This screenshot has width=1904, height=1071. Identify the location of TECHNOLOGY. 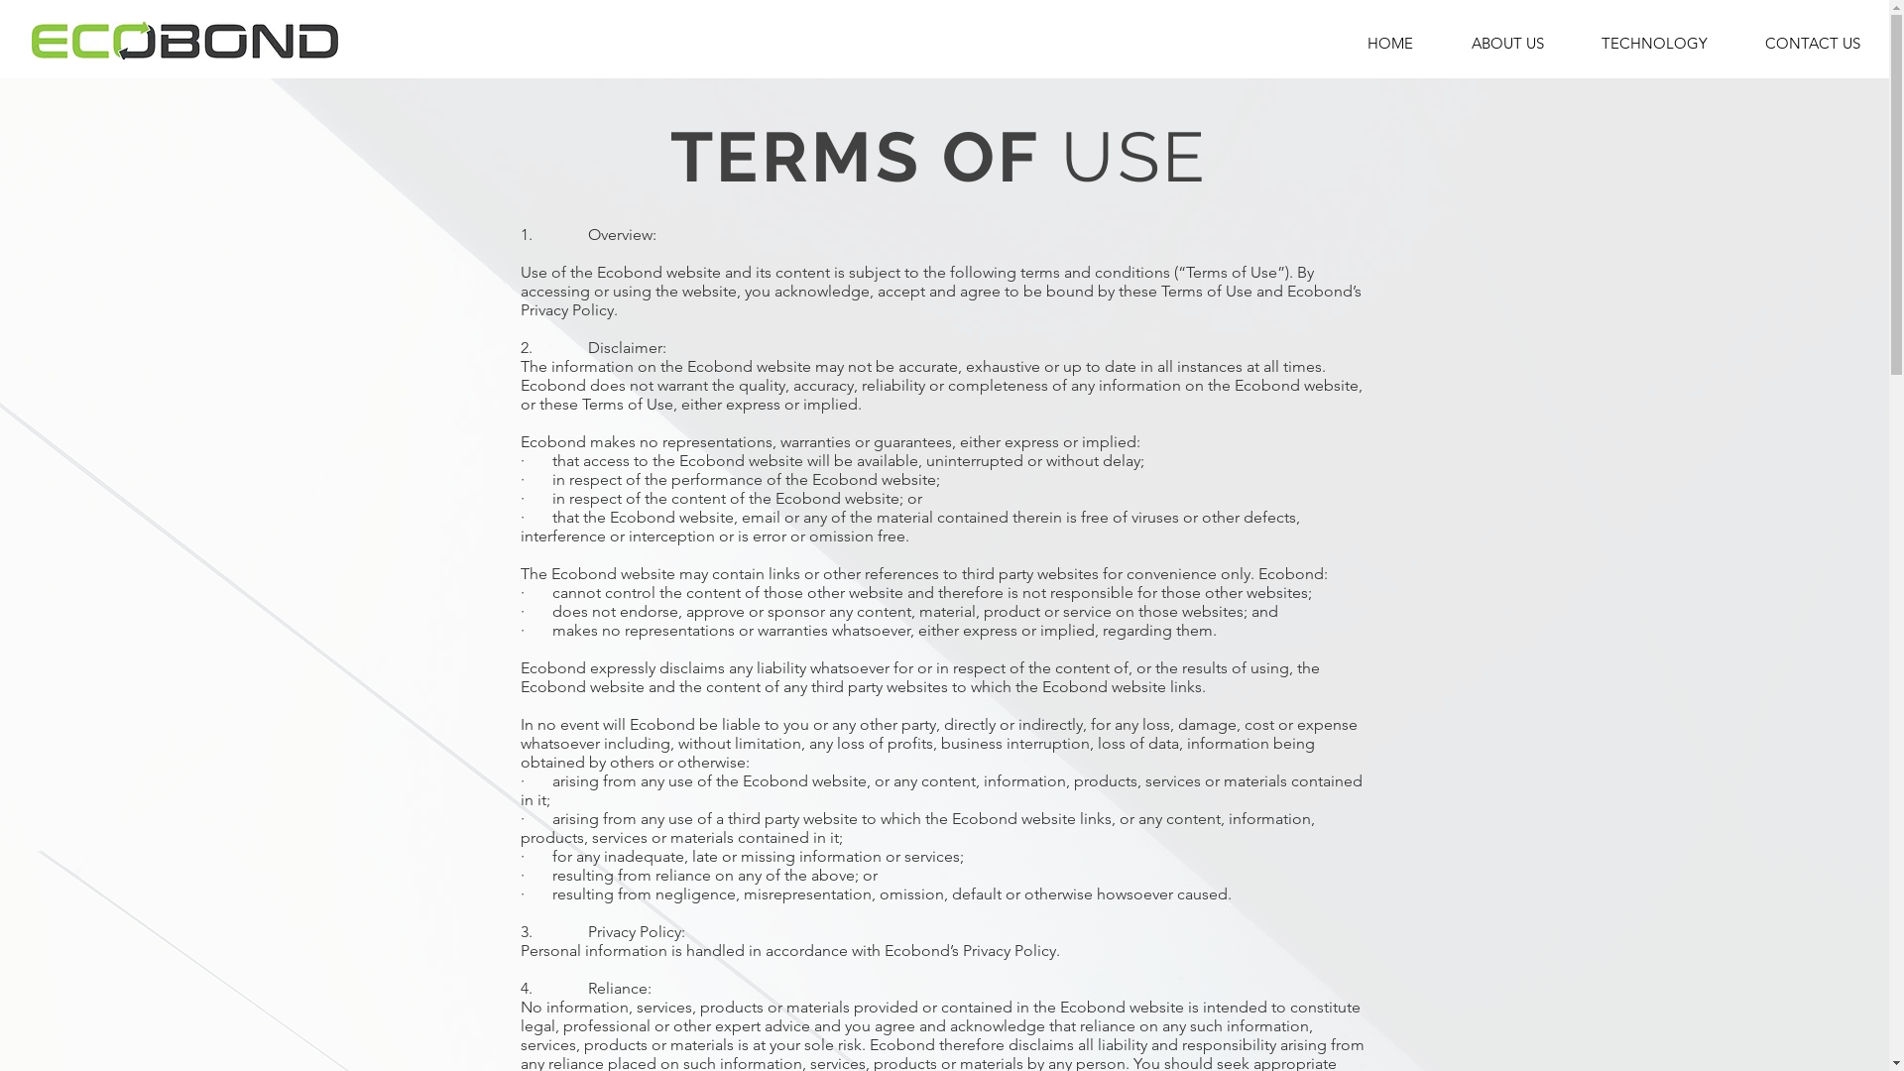
(1654, 44).